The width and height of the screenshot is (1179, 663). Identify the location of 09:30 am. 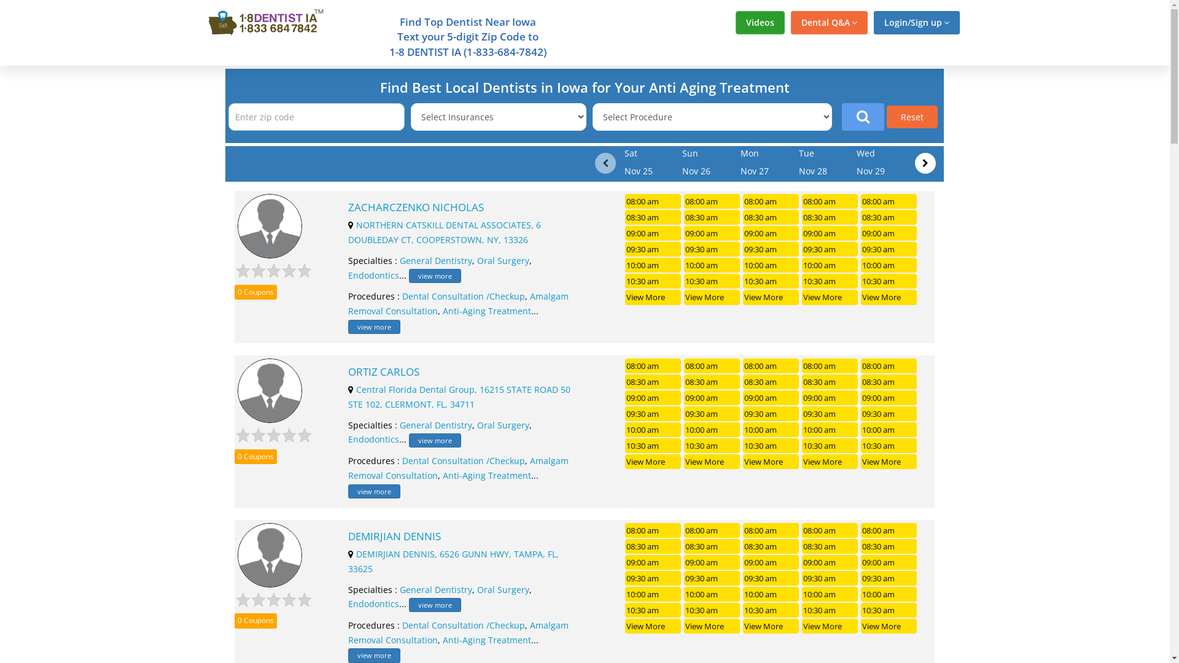
(653, 414).